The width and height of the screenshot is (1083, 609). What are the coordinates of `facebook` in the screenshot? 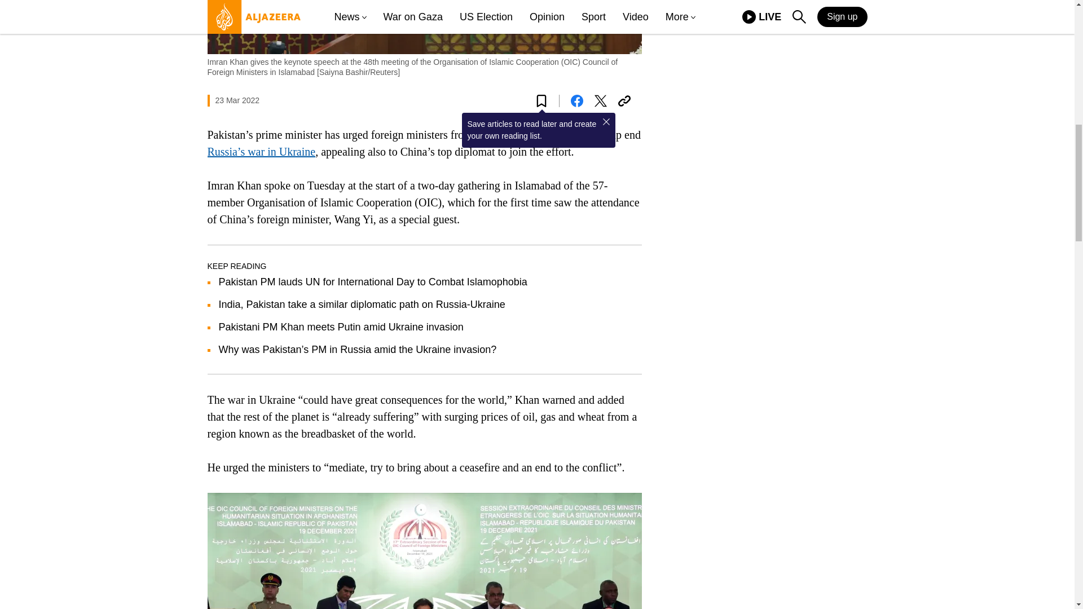 It's located at (576, 101).